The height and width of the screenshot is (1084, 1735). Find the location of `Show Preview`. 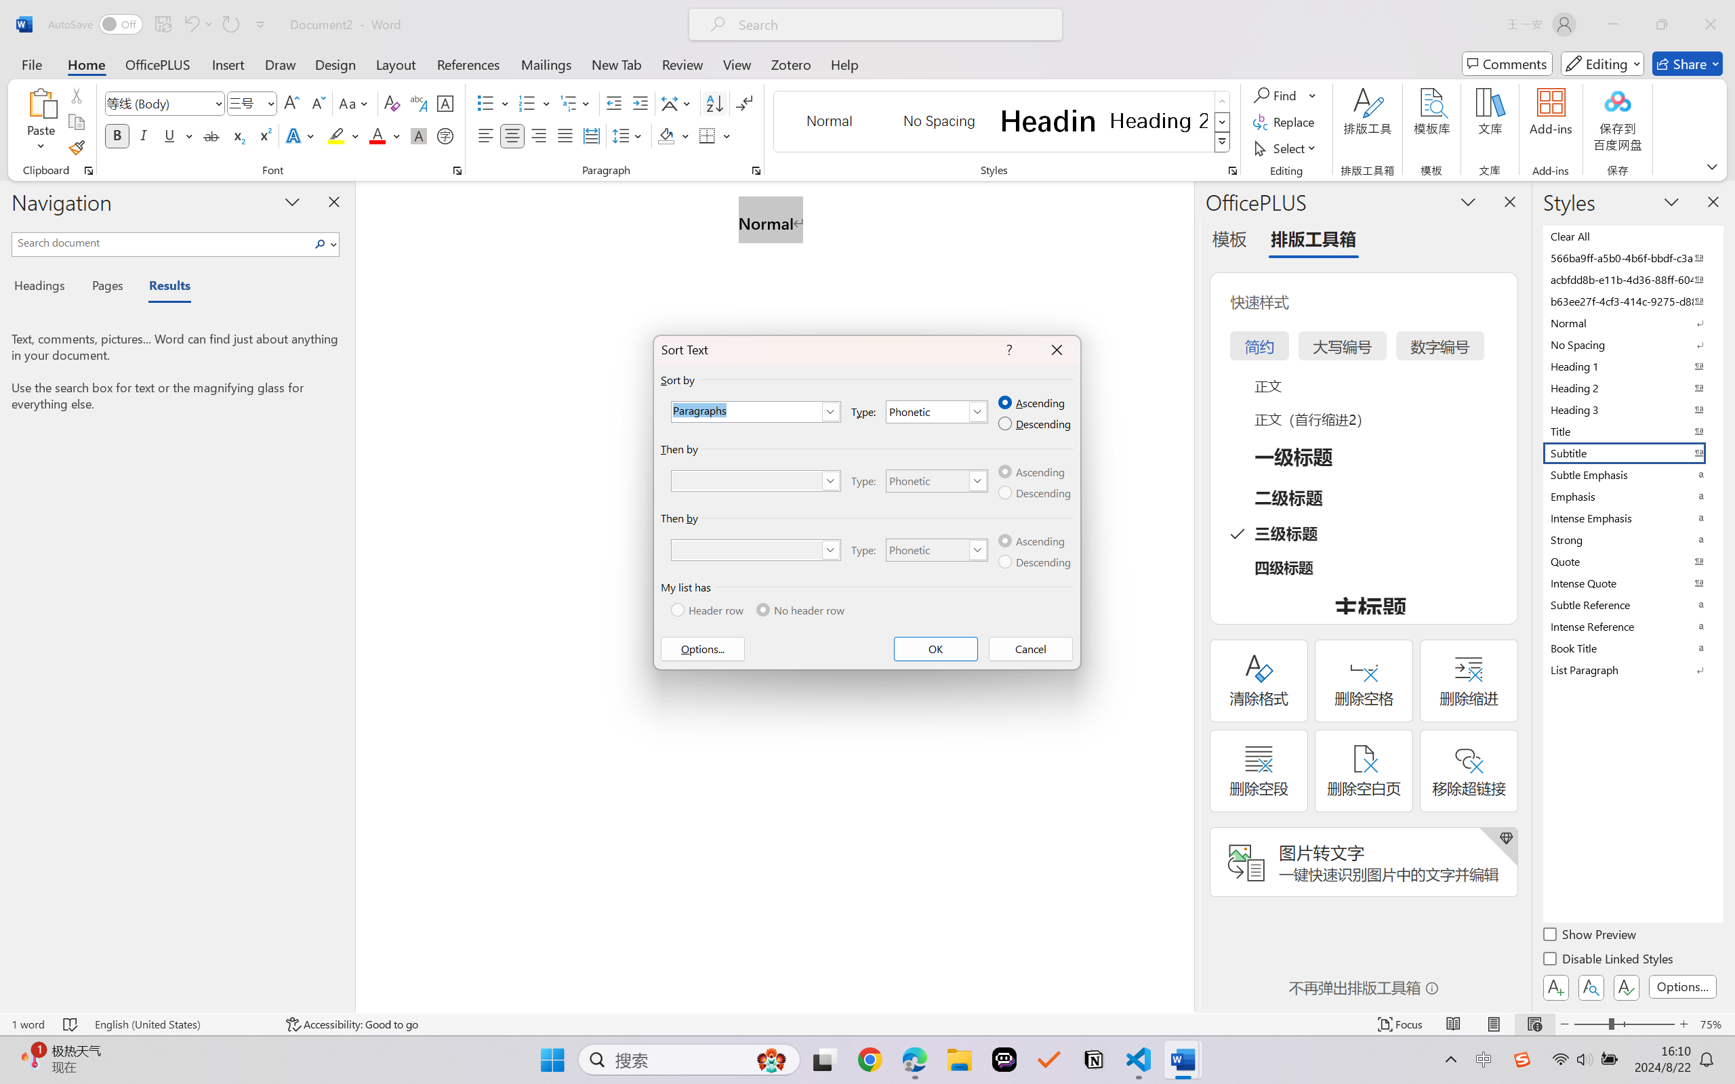

Show Preview is located at coordinates (1591, 936).